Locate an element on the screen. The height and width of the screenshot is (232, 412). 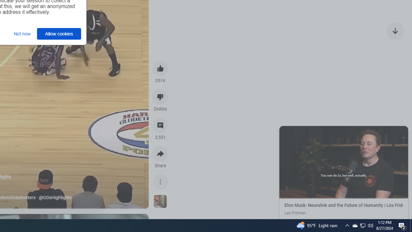
like this video along with 351K other people is located at coordinates (160, 68).